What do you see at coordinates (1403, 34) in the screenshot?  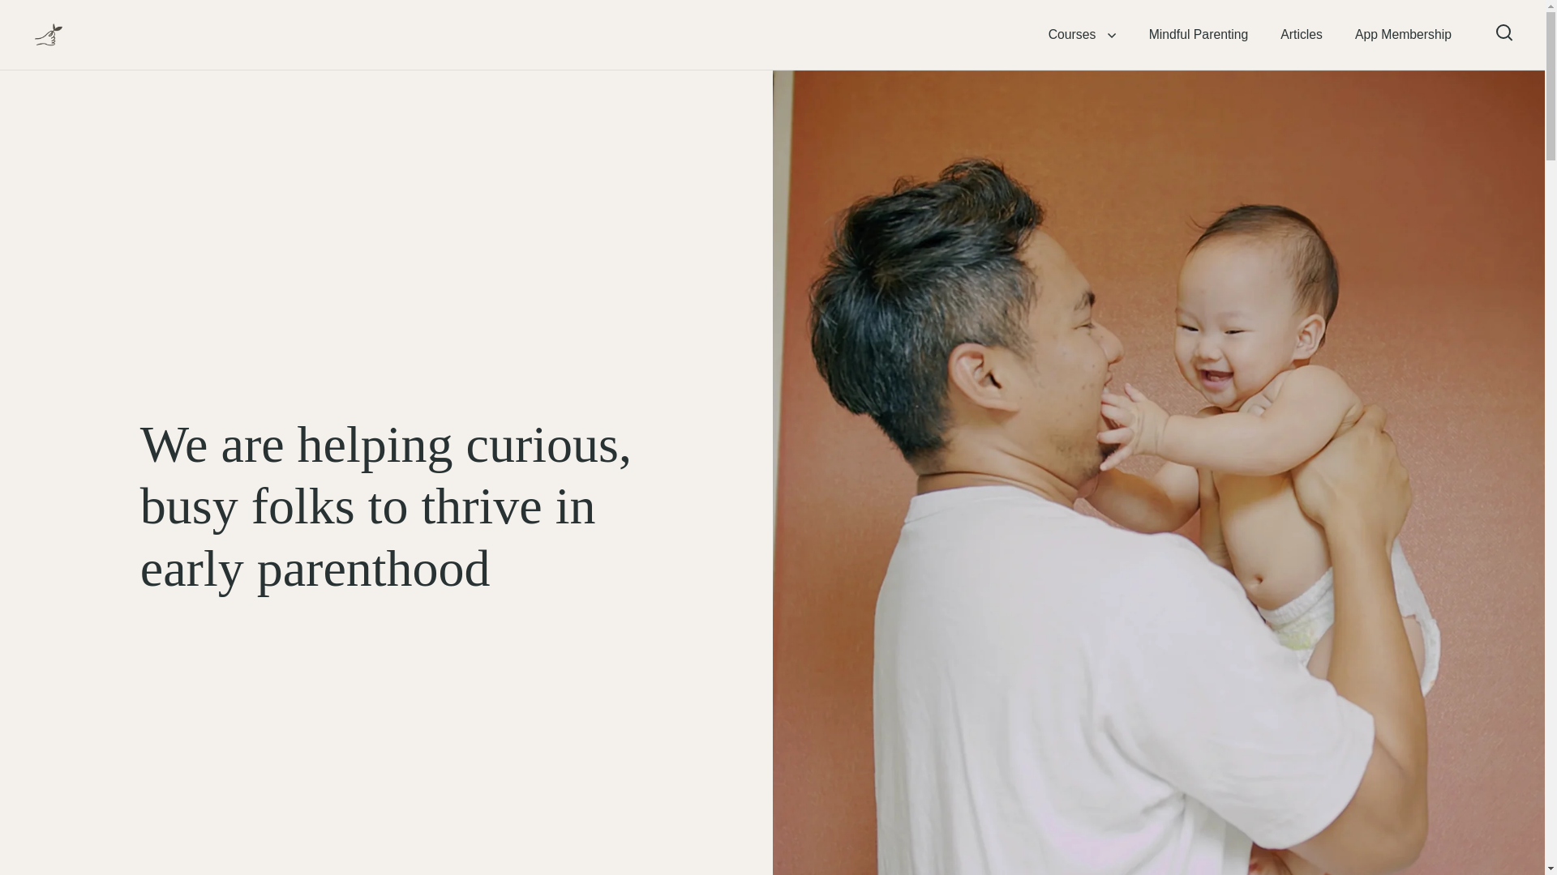 I see `App Membership` at bounding box center [1403, 34].